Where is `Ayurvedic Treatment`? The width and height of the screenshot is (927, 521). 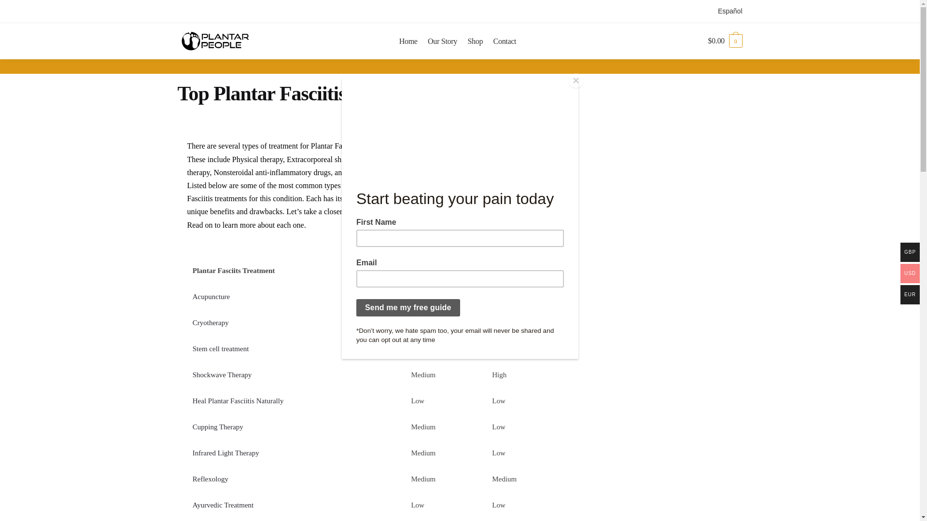 Ayurvedic Treatment is located at coordinates (223, 505).